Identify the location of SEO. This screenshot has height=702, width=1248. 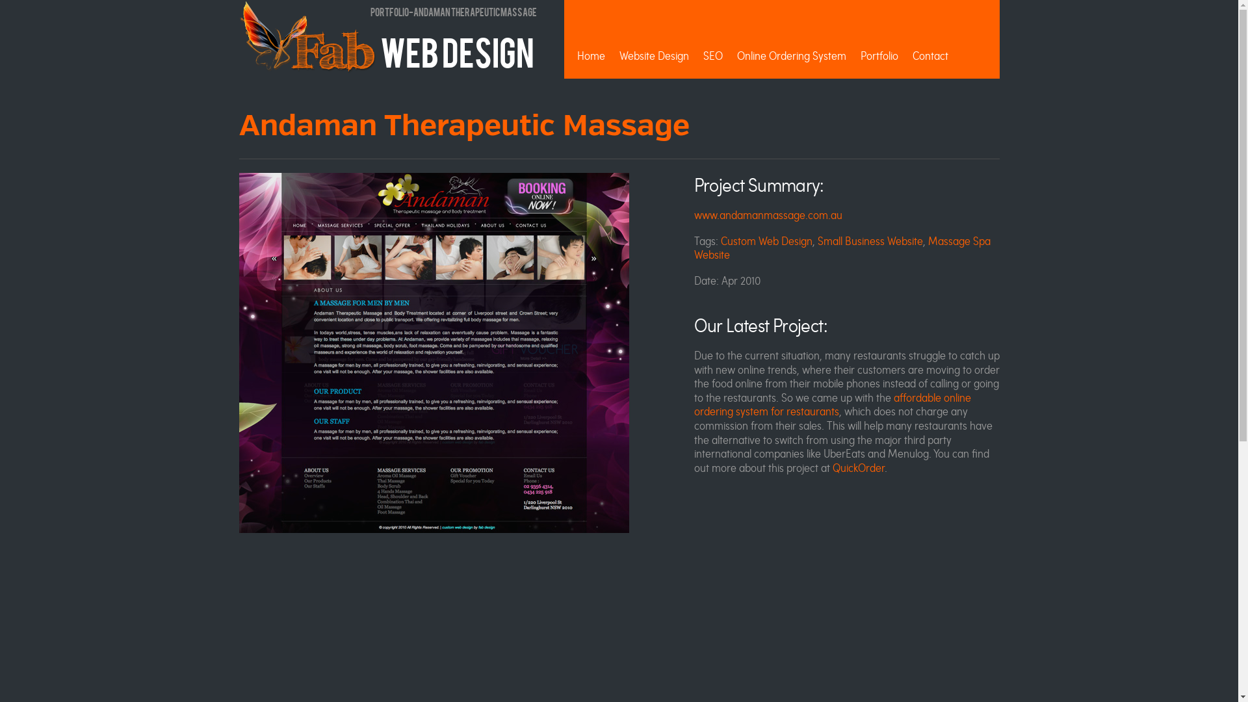
(713, 56).